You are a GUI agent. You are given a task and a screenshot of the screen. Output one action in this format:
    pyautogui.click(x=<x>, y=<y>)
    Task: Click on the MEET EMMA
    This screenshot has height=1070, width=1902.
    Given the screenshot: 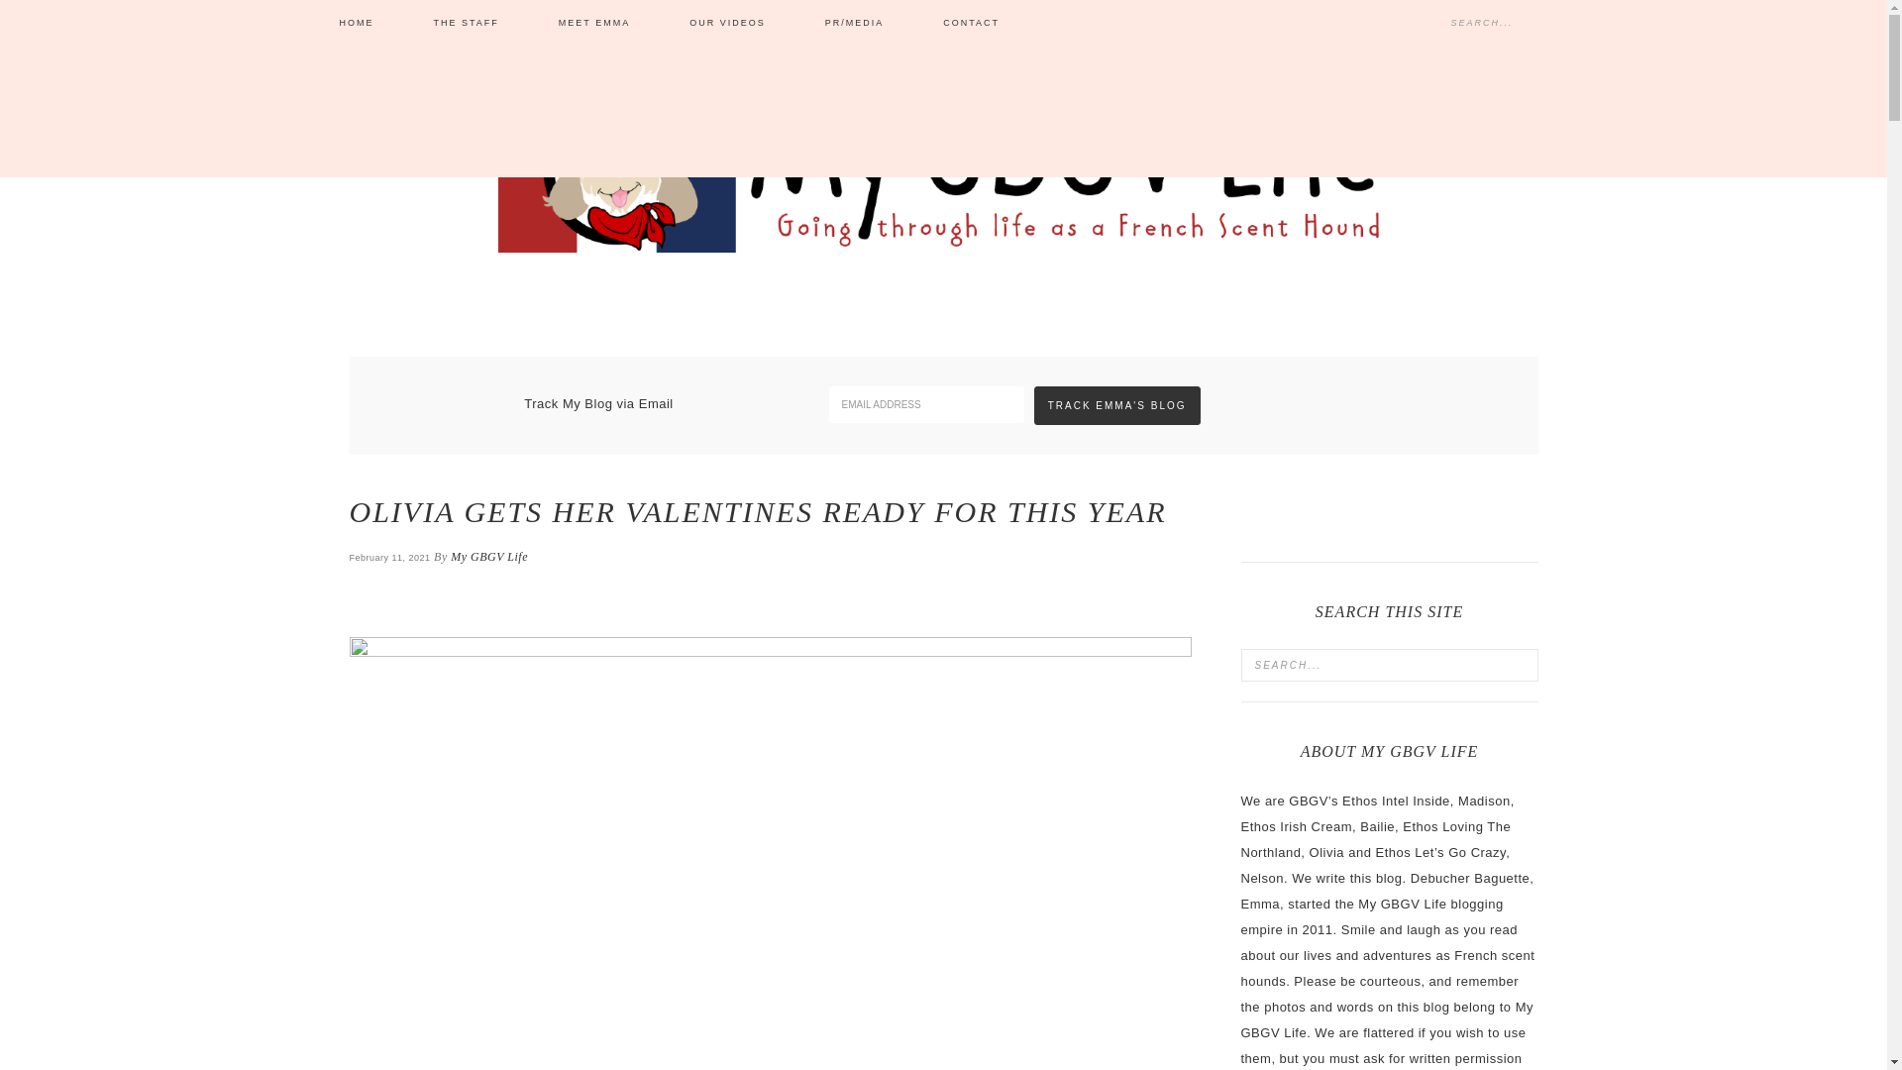 What is the action you would take?
    pyautogui.click(x=594, y=24)
    